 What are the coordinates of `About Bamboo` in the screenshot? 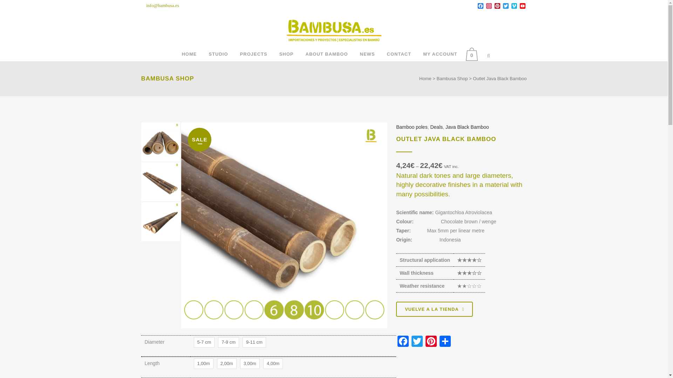 It's located at (327, 54).